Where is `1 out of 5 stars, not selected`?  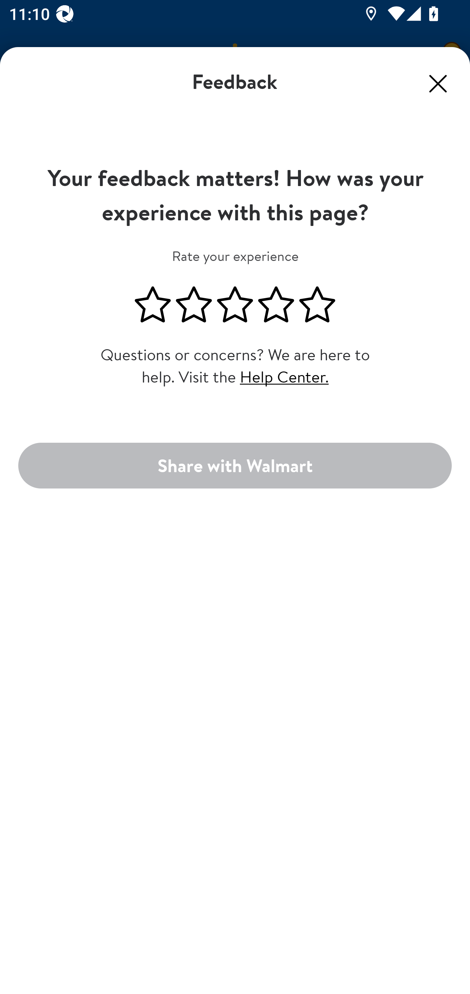 1 out of 5 stars, not selected is located at coordinates (153, 305).